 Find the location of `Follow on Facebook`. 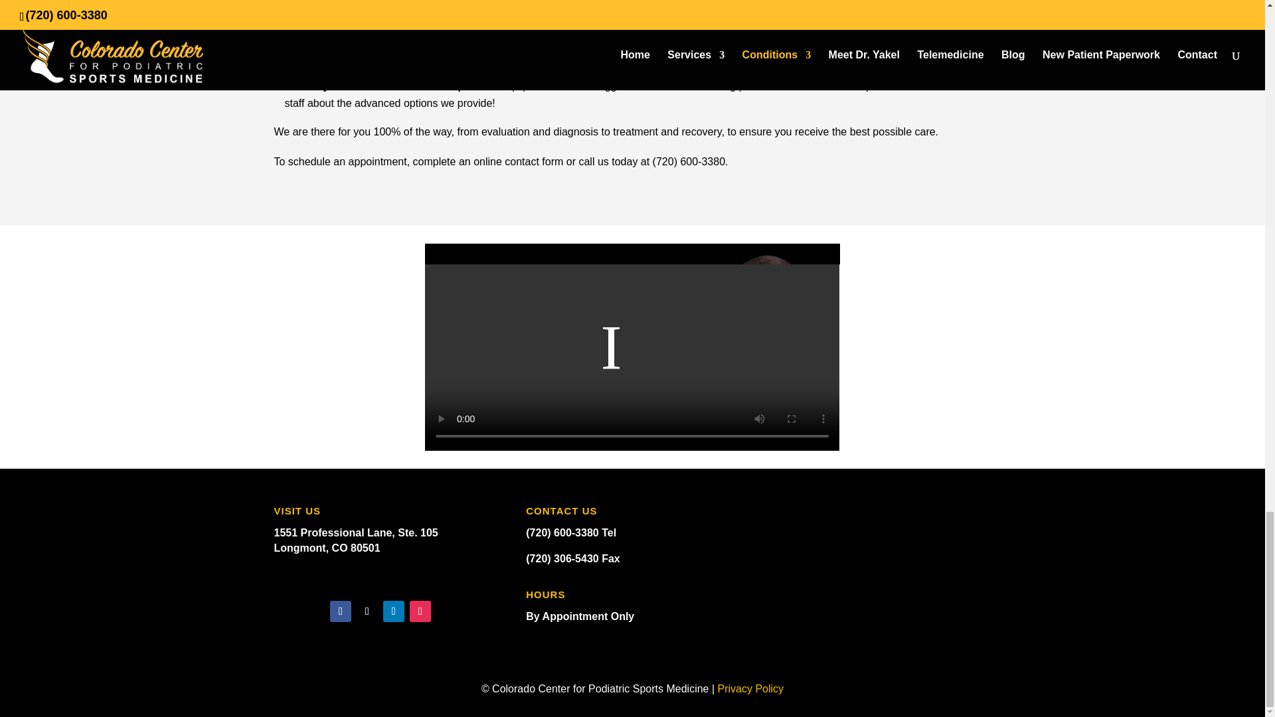

Follow on Facebook is located at coordinates (341, 611).